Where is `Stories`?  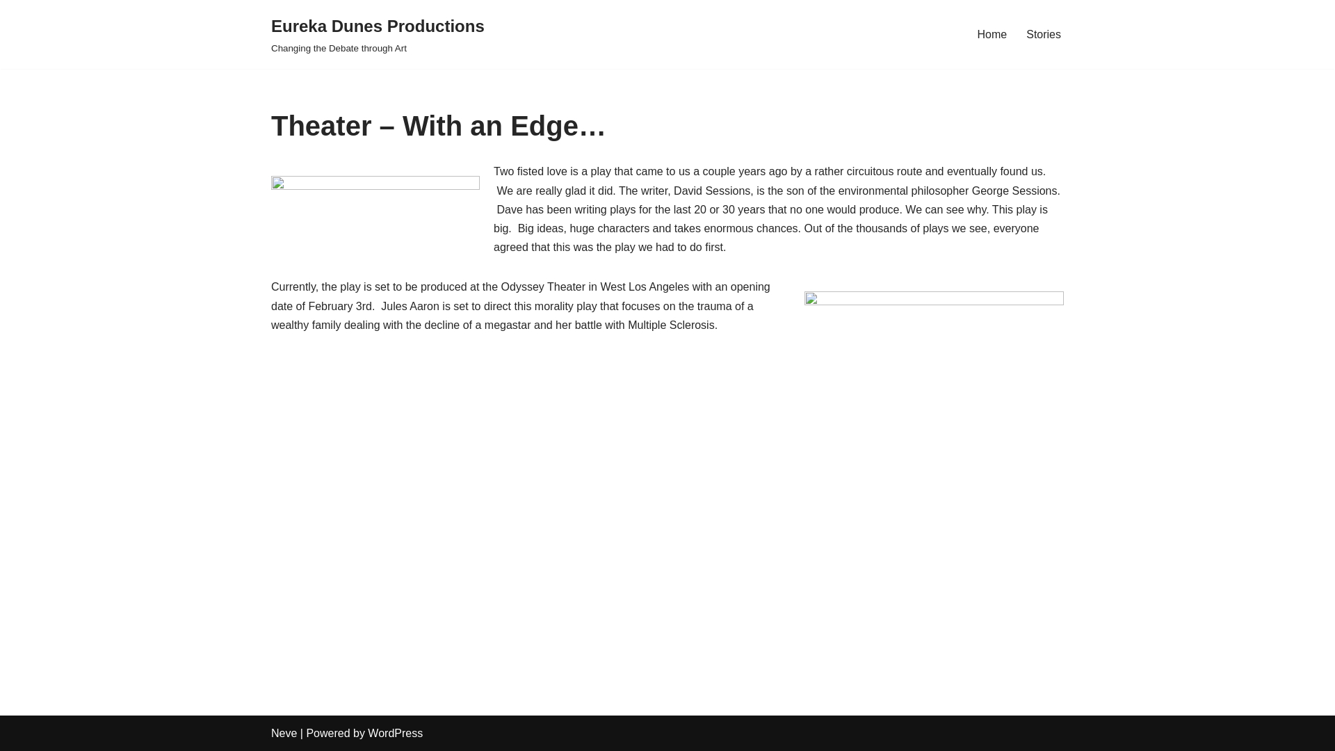
Stories is located at coordinates (1044, 33).